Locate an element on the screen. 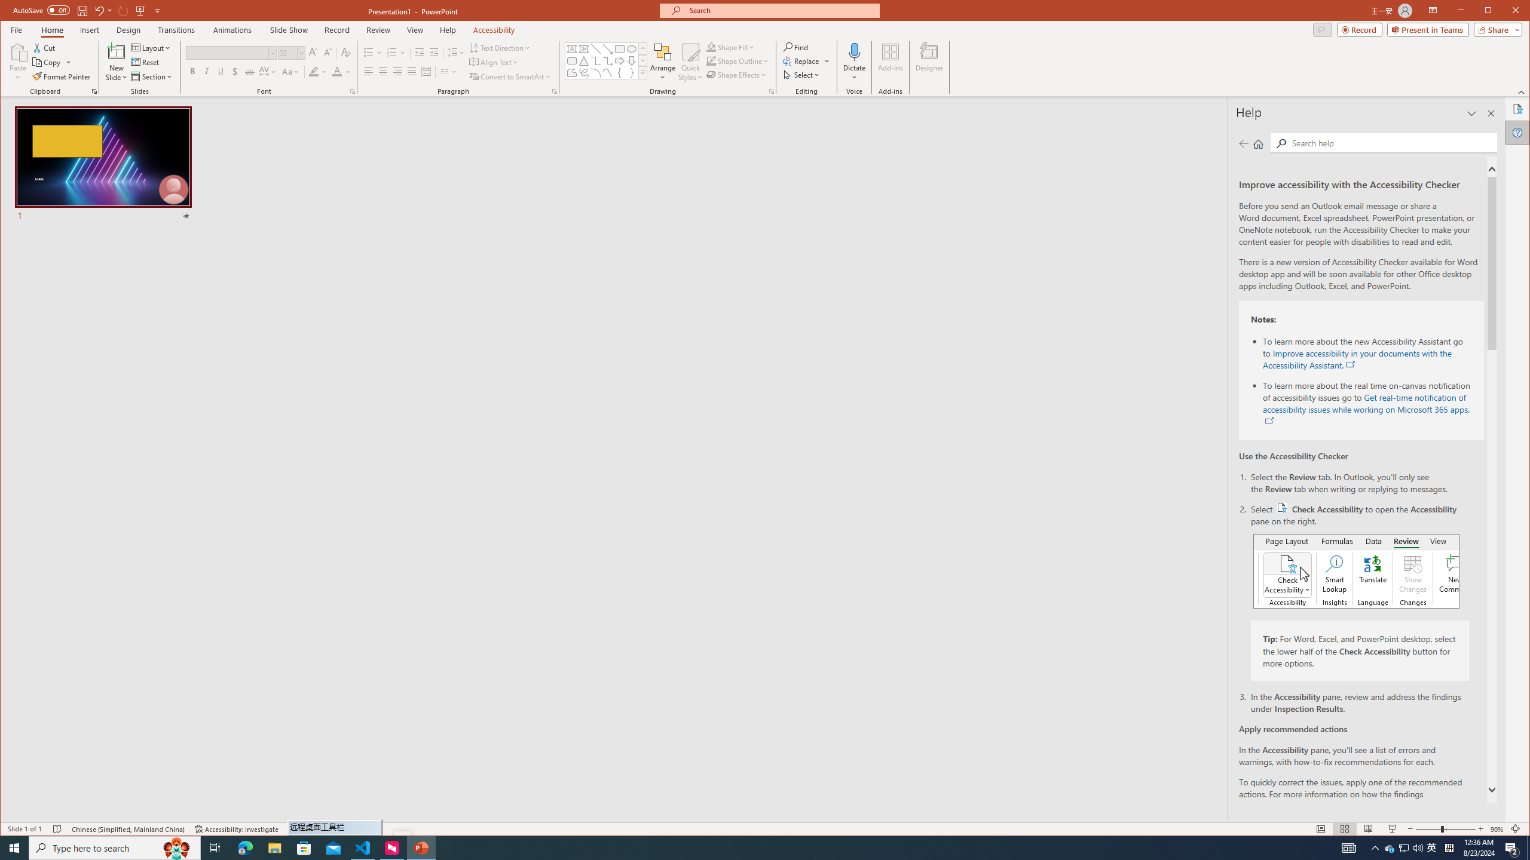 This screenshot has width=1530, height=860. Align Right is located at coordinates (397, 72).